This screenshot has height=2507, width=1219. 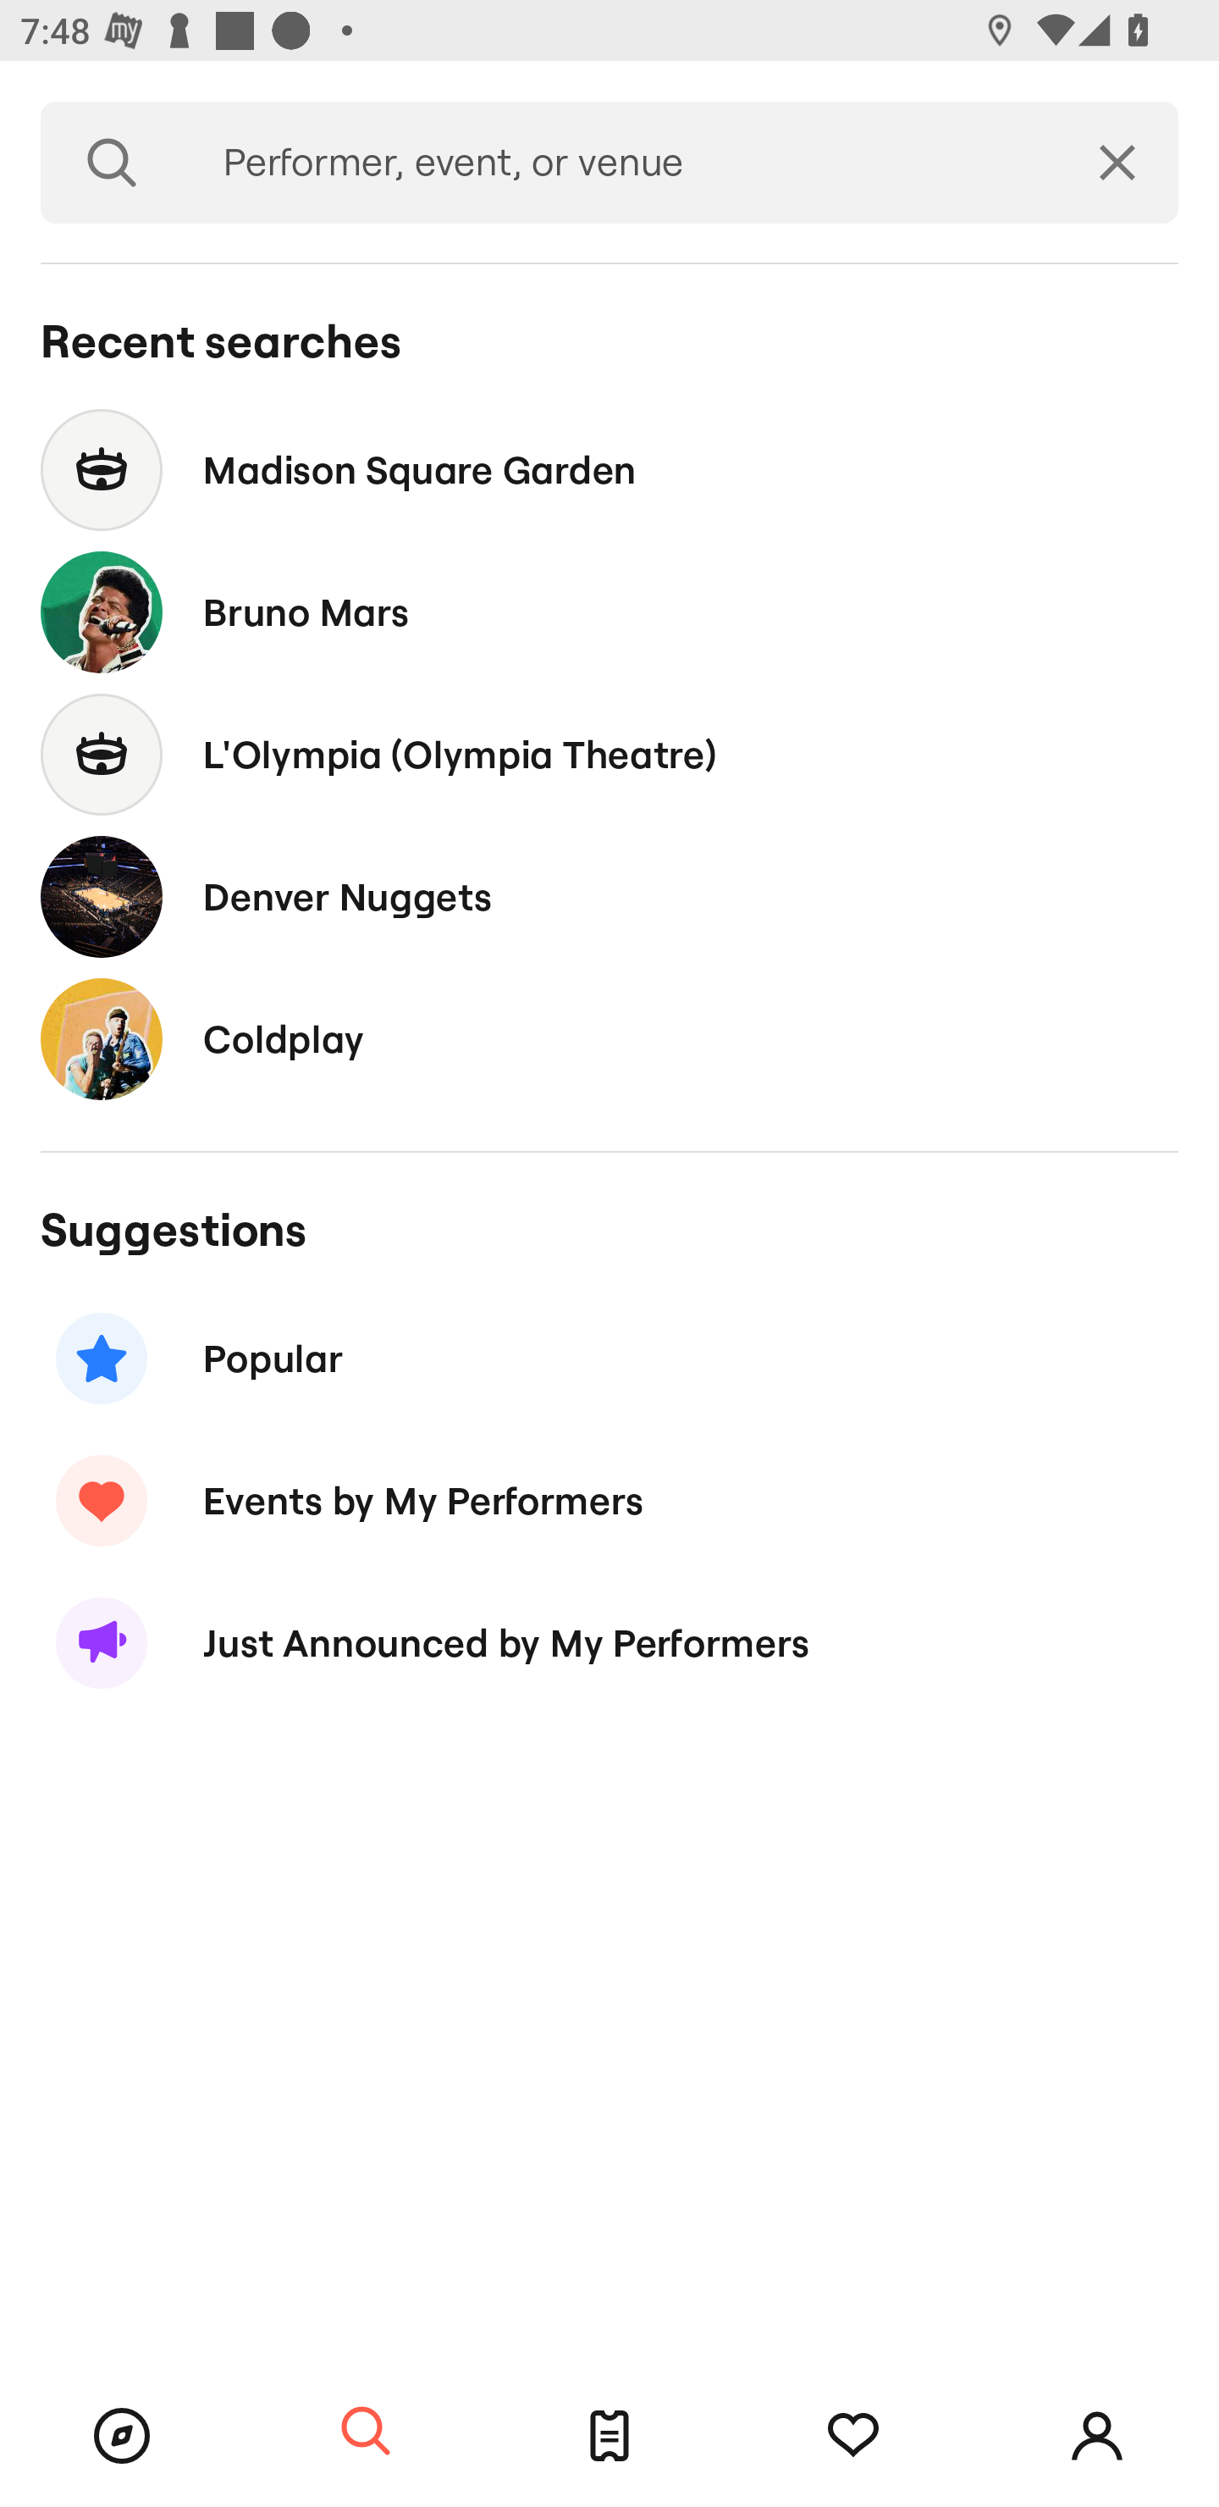 I want to click on Madison Square Garden, so click(x=609, y=469).